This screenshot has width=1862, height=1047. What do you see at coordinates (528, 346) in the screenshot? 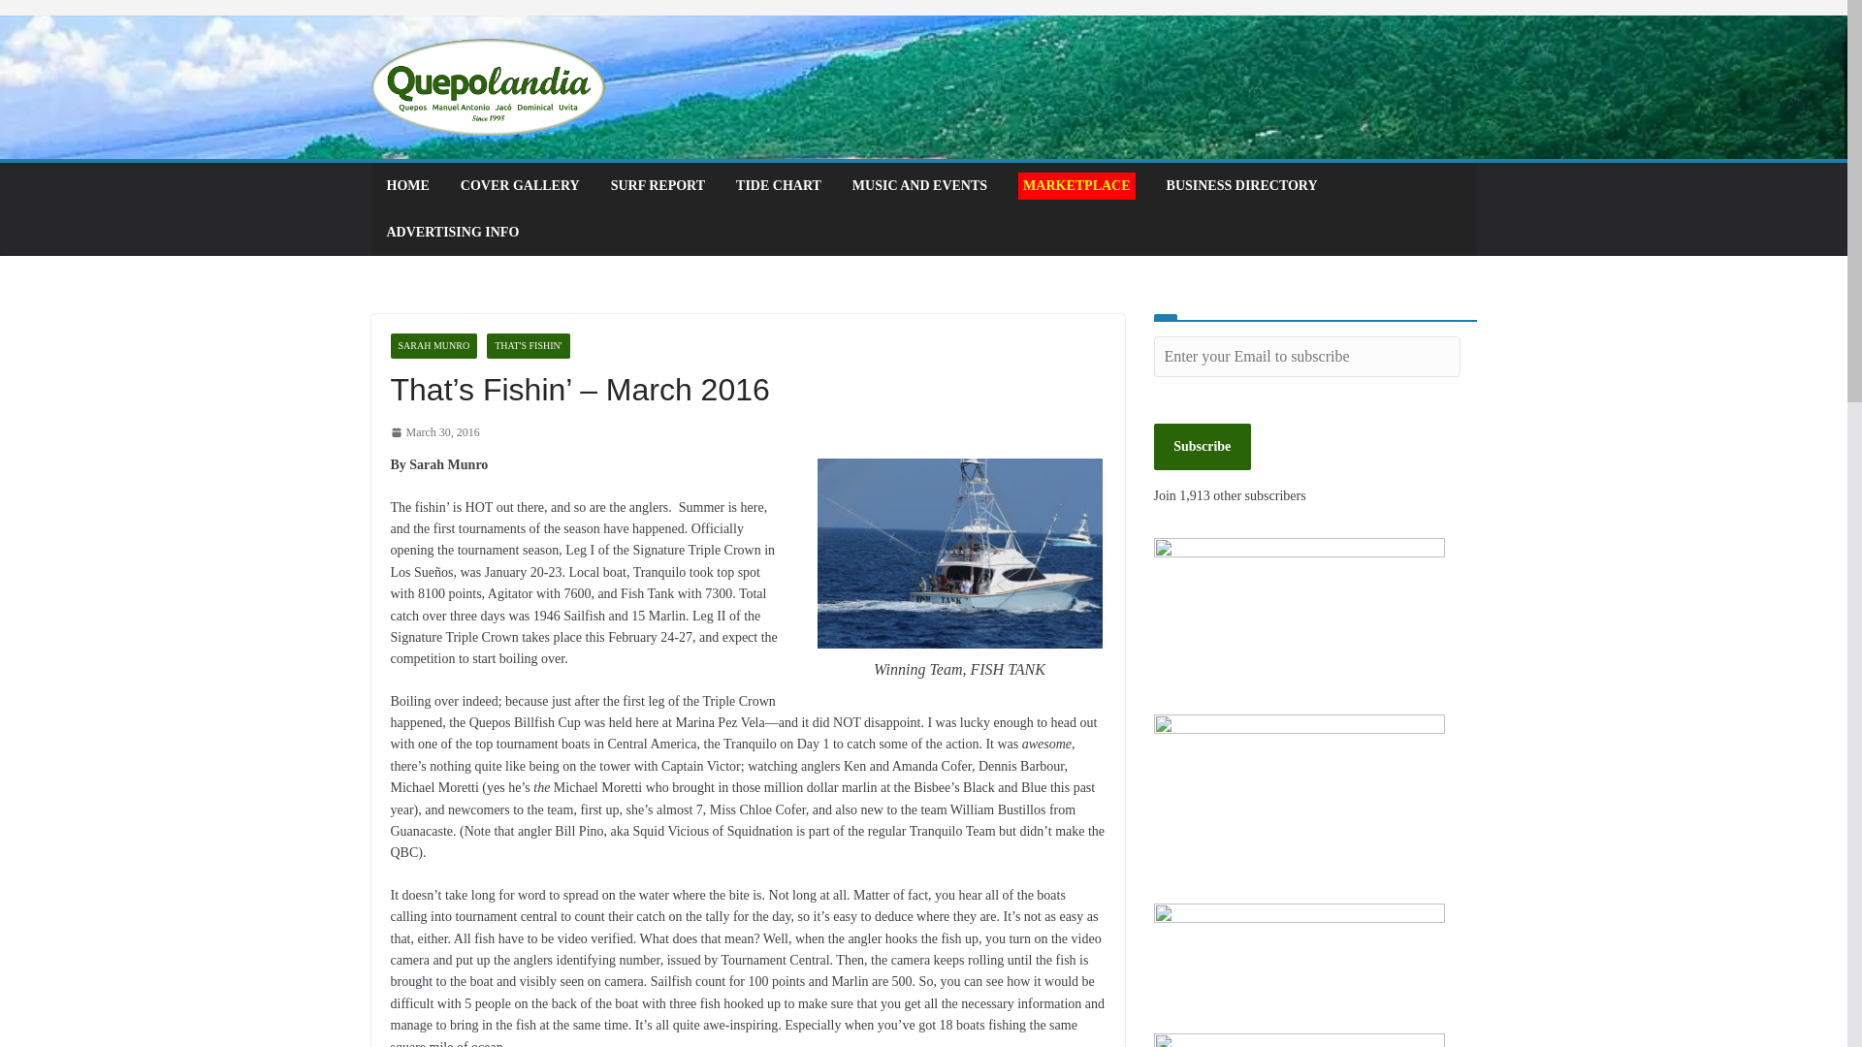
I see `THAT'S FISHIN'` at bounding box center [528, 346].